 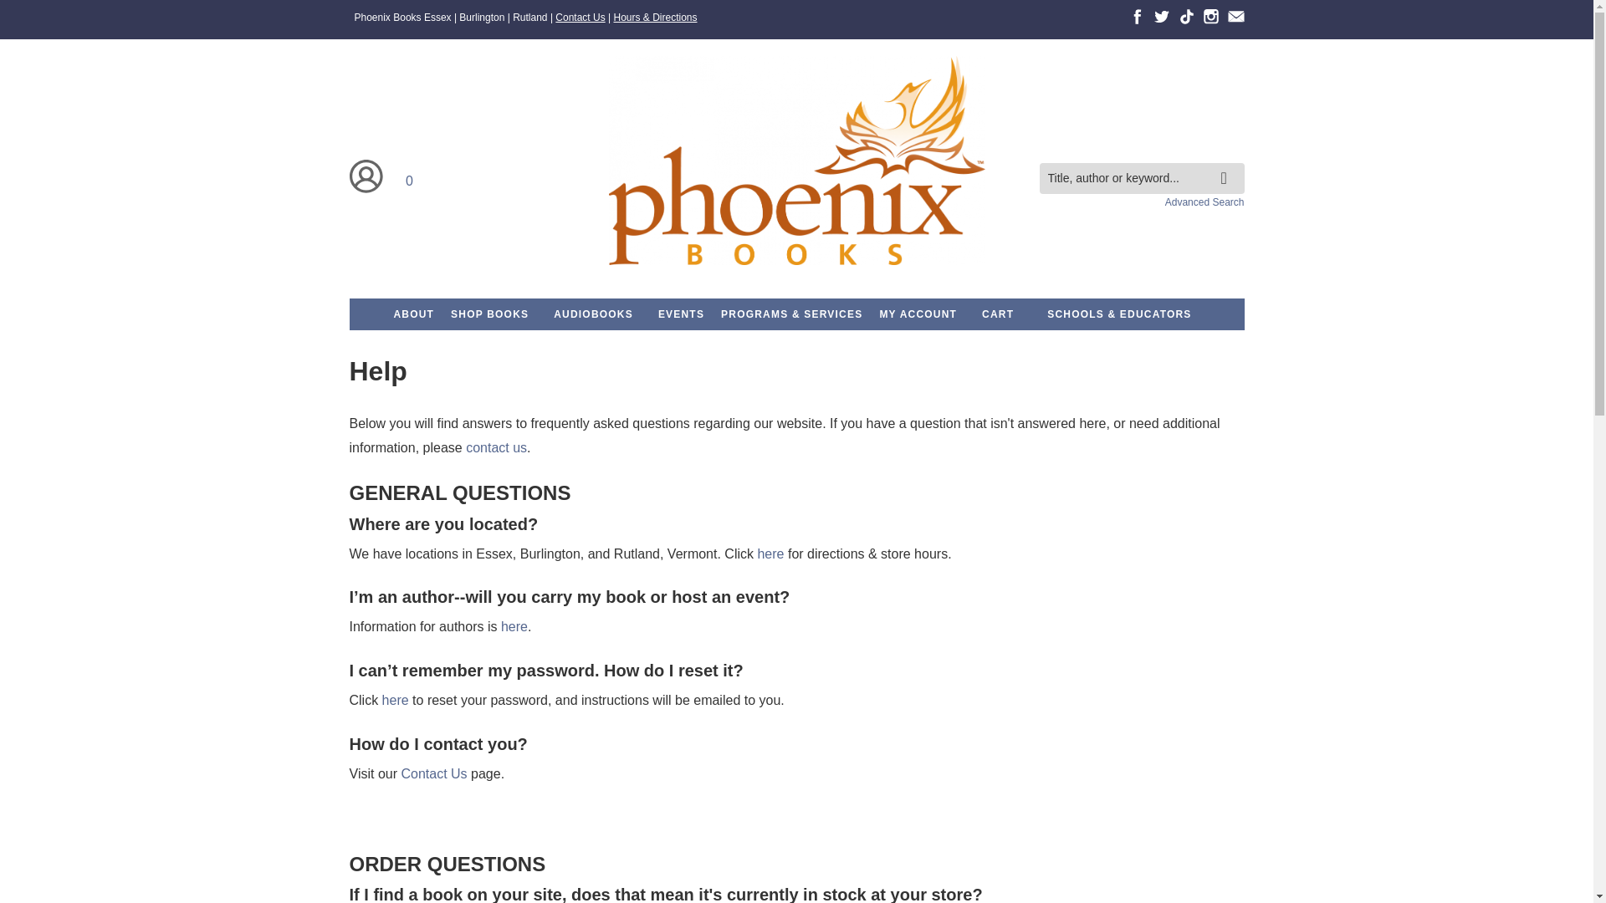 What do you see at coordinates (413, 314) in the screenshot?
I see `About Phoenix Books` at bounding box center [413, 314].